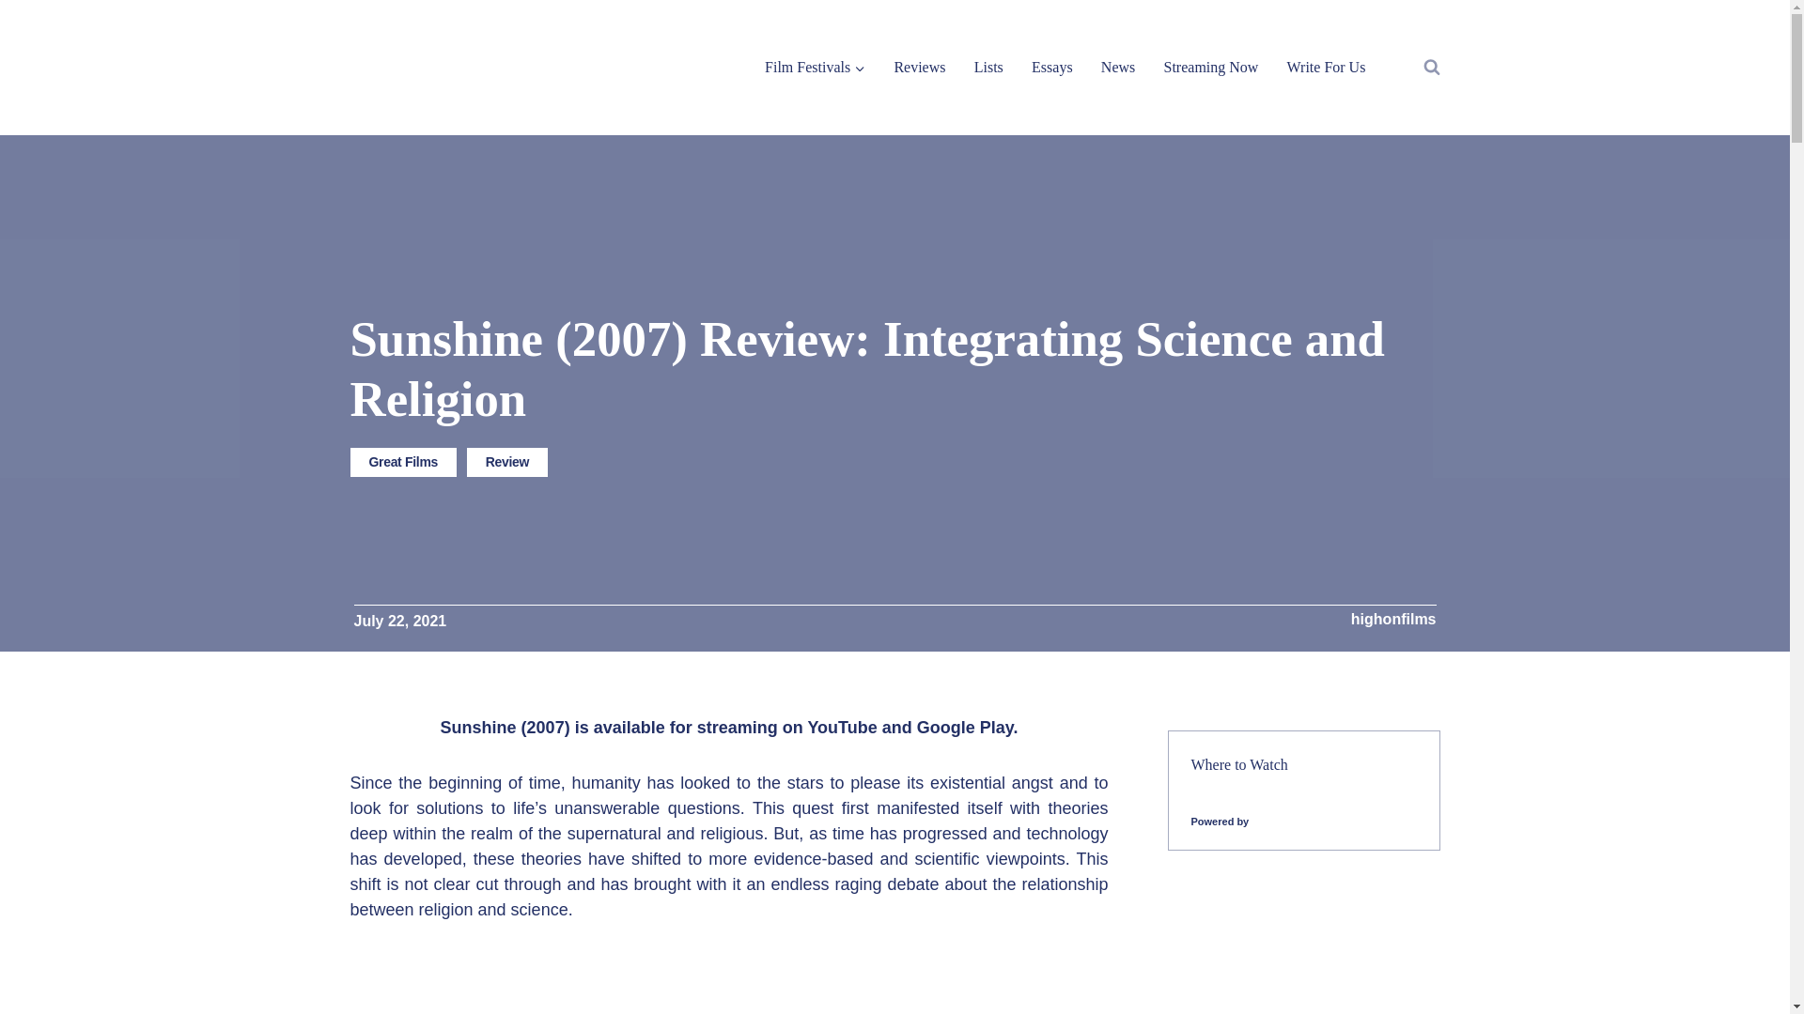 This screenshot has width=1804, height=1014. What do you see at coordinates (1210, 66) in the screenshot?
I see `Streaming Now` at bounding box center [1210, 66].